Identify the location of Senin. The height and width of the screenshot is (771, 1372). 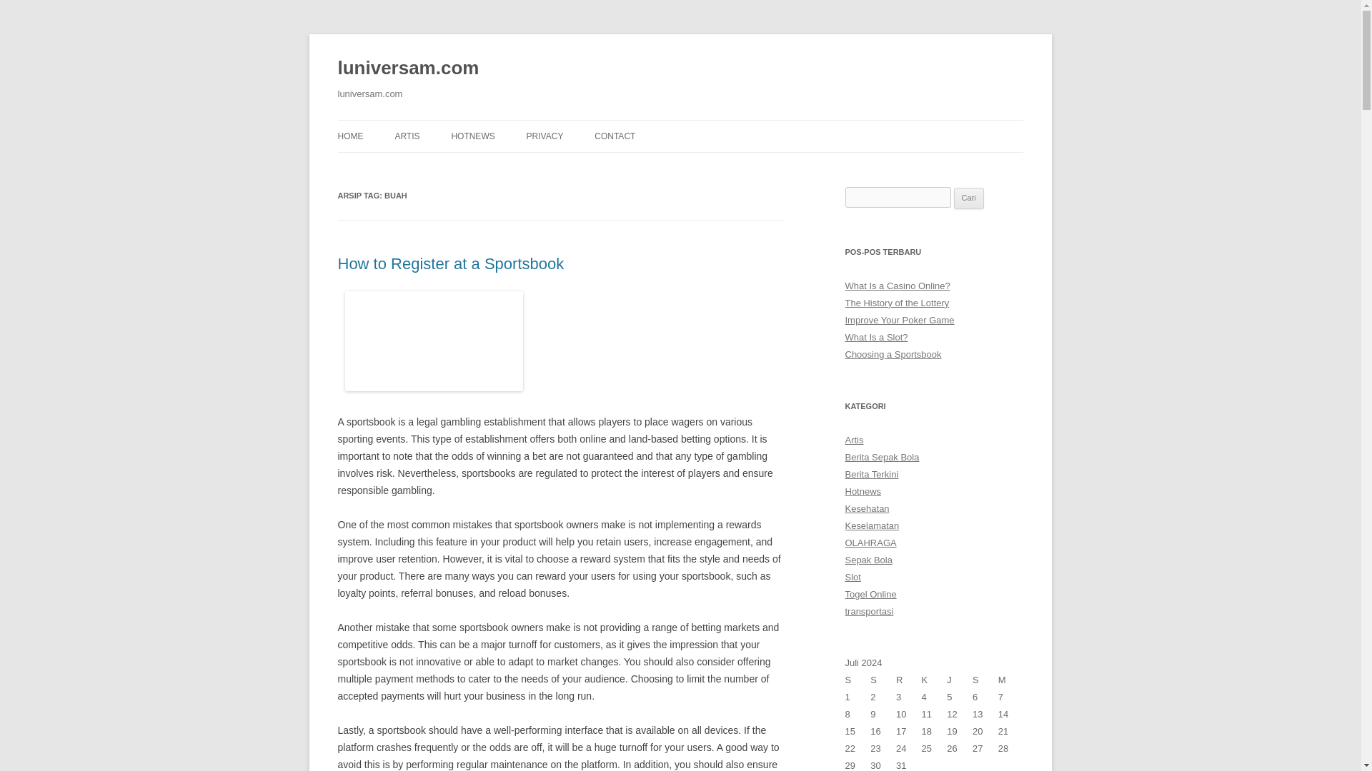
(857, 680).